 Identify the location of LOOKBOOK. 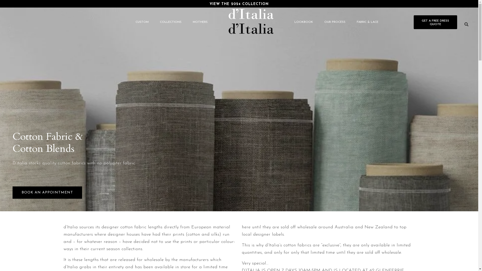
(304, 22).